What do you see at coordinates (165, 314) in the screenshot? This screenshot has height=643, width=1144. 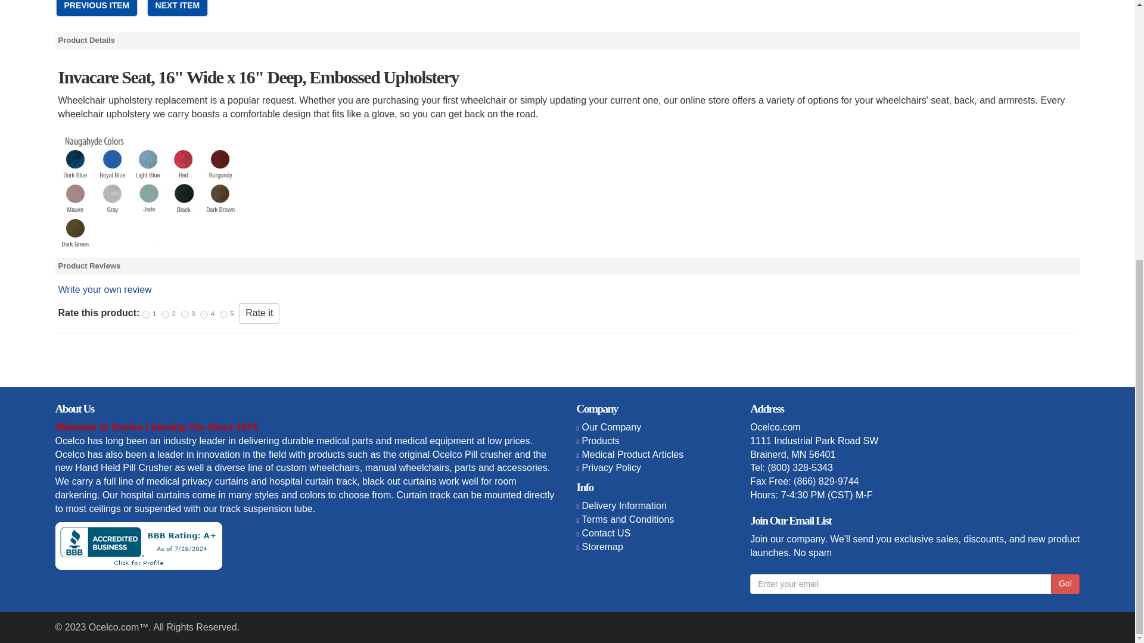 I see `2` at bounding box center [165, 314].